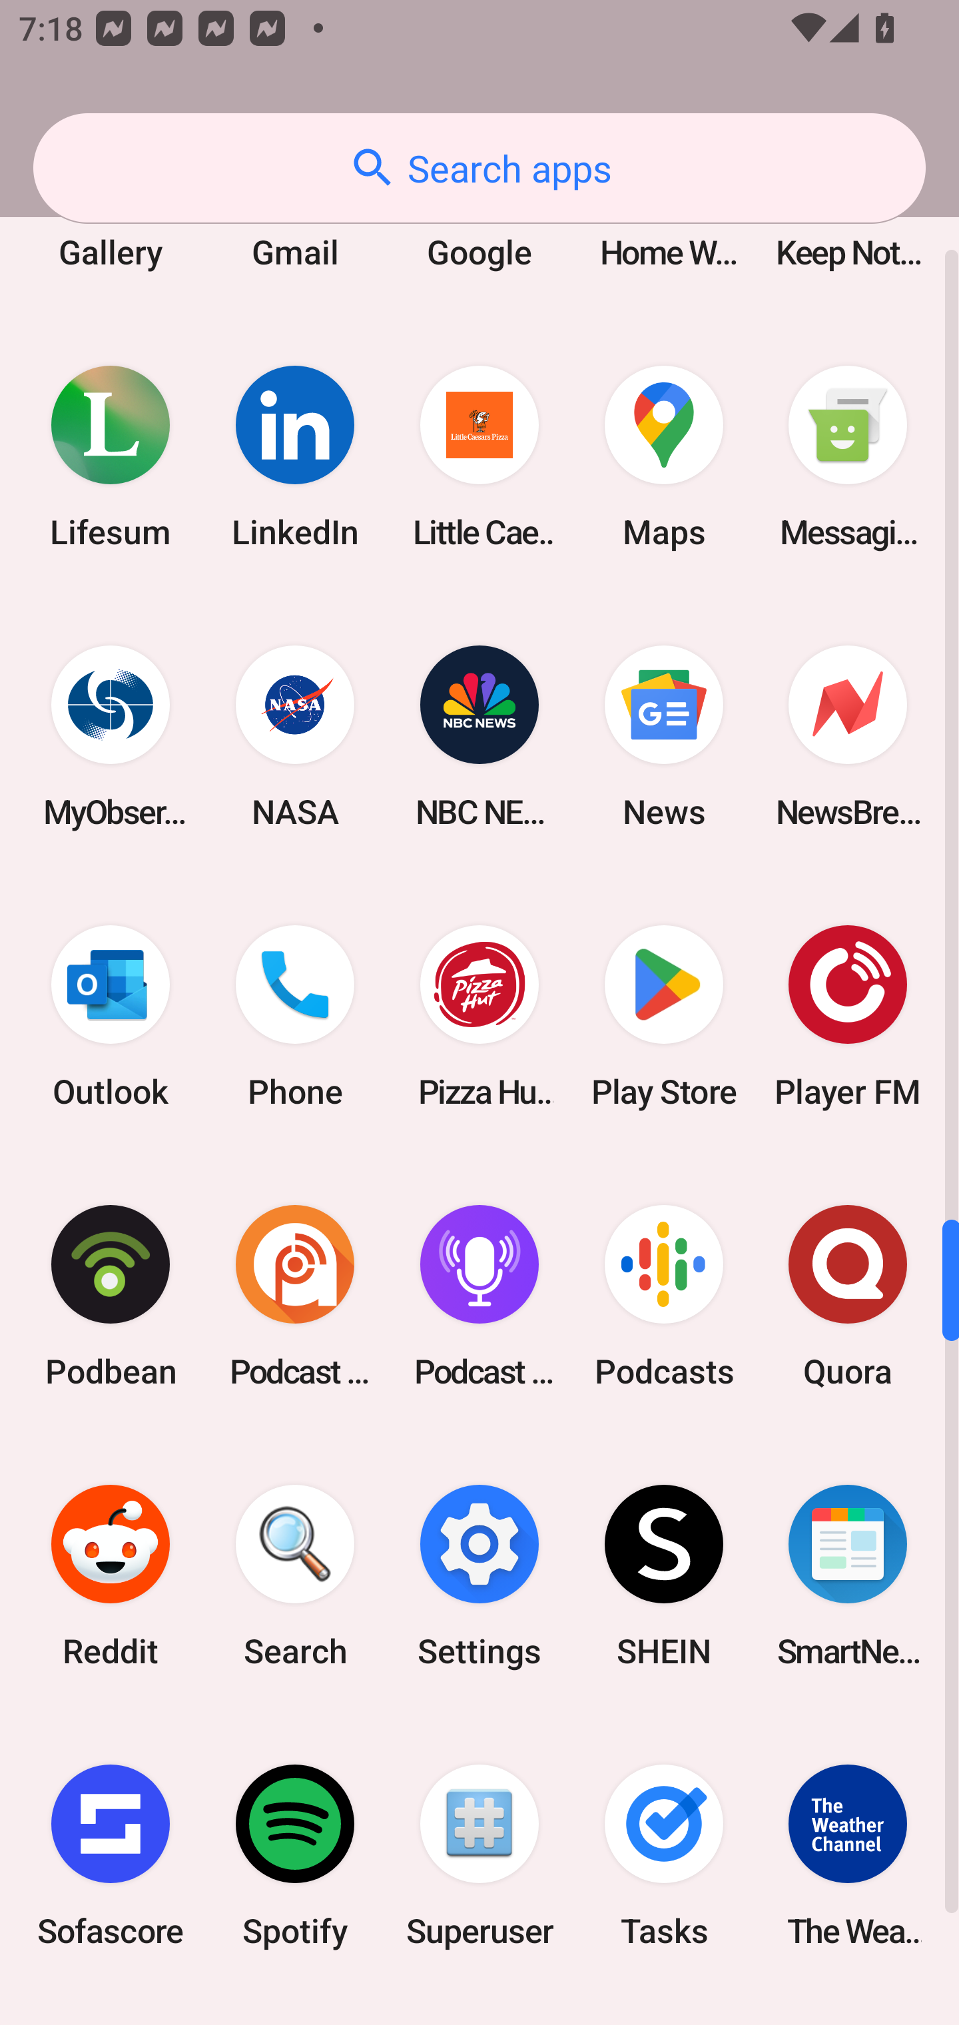 The image size is (959, 2025). What do you see at coordinates (111, 457) in the screenshot?
I see `Lifesum` at bounding box center [111, 457].